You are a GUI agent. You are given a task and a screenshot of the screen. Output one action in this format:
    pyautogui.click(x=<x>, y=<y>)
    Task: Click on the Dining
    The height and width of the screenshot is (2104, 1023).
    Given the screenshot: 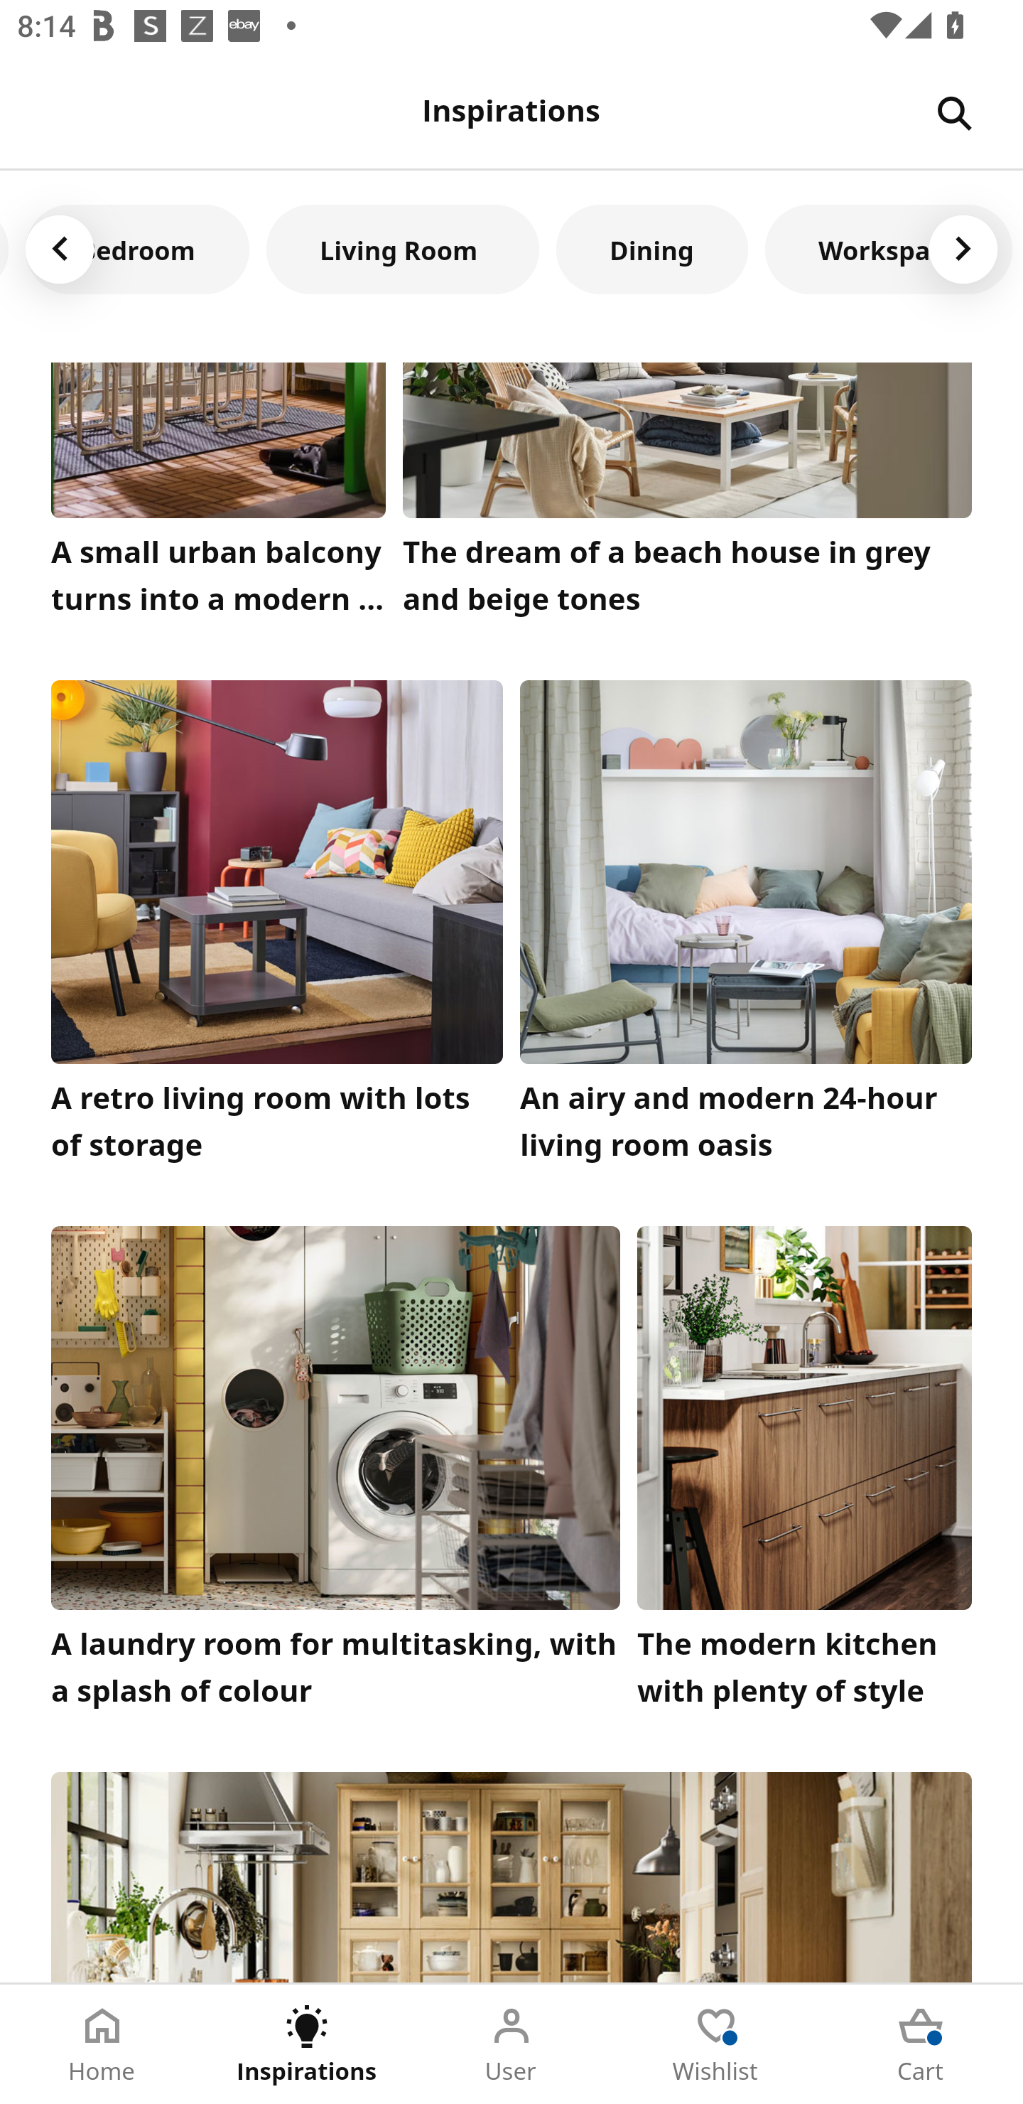 What is the action you would take?
    pyautogui.click(x=652, y=249)
    